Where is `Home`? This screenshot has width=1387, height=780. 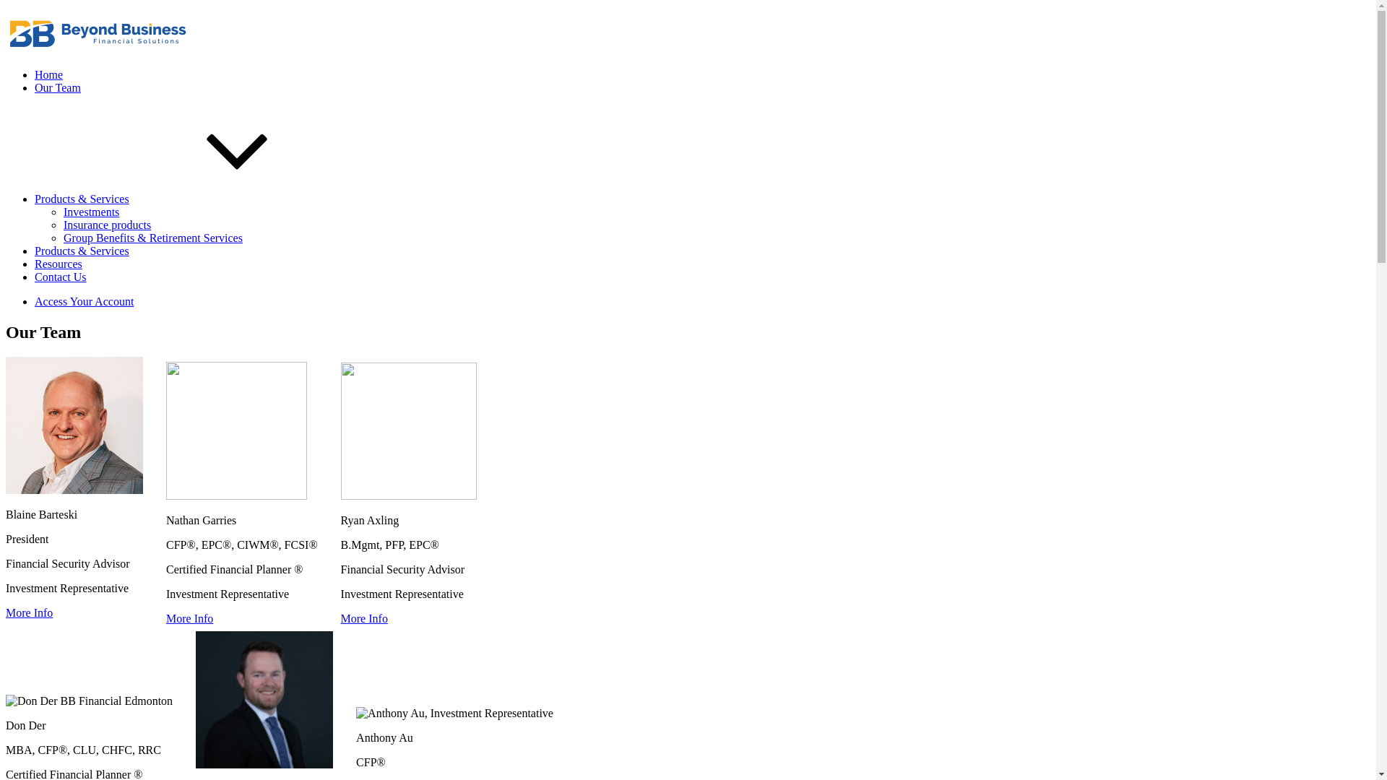 Home is located at coordinates (49, 75).